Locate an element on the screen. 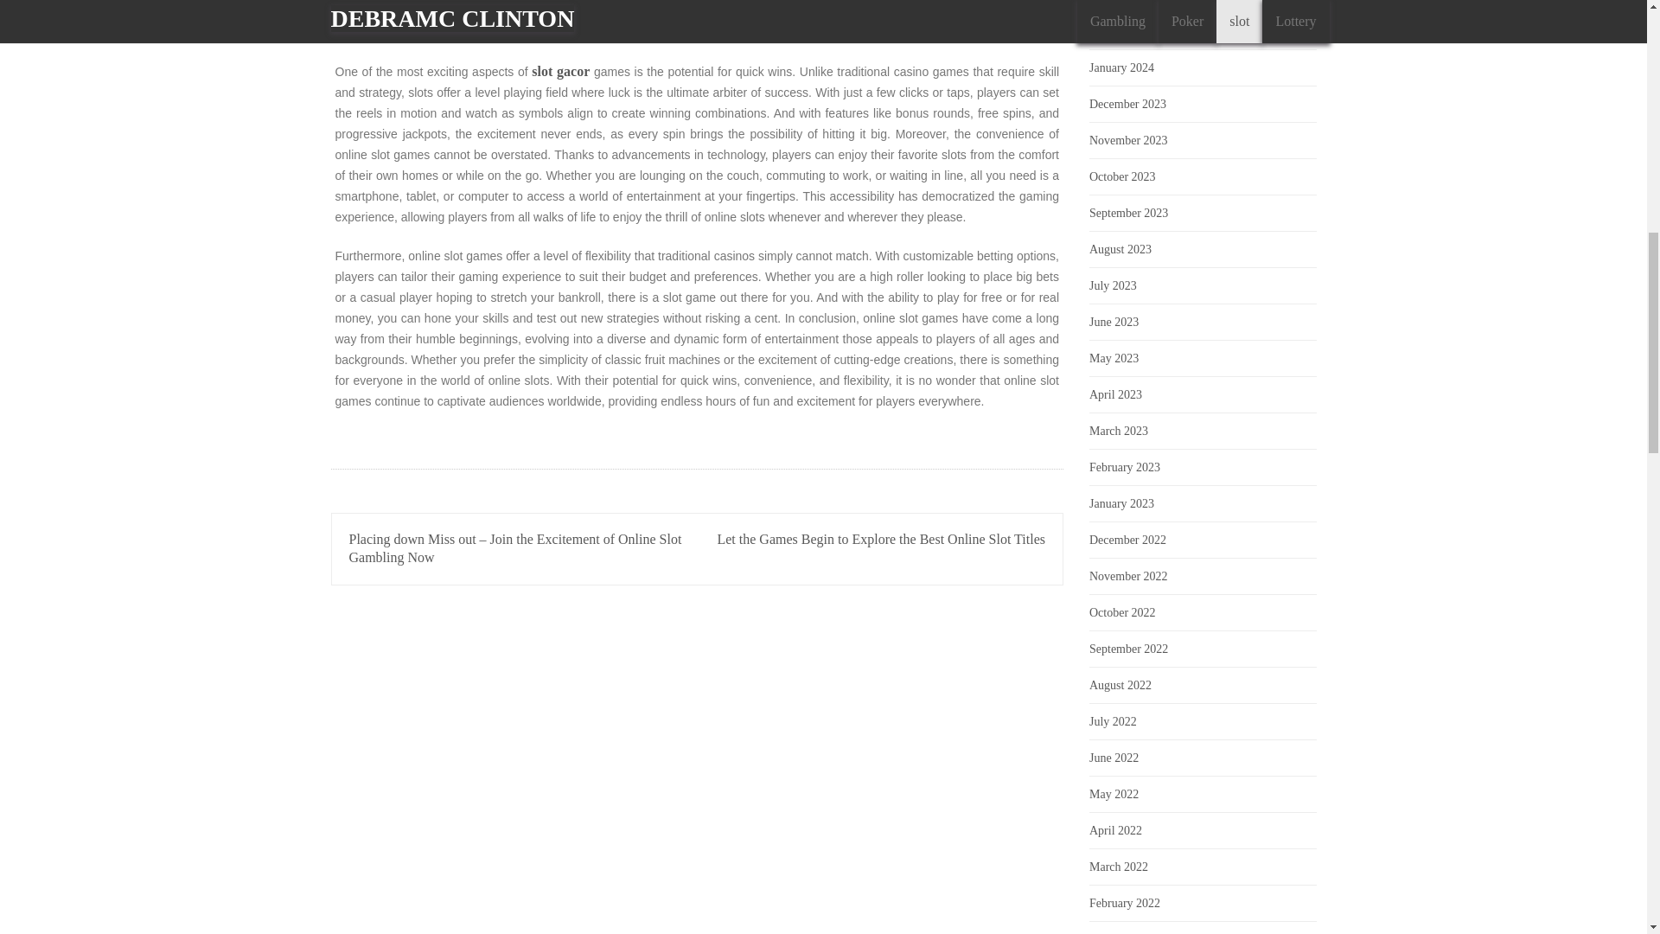  Let the Games Begin to Explore the Best Online Slot Titles is located at coordinates (881, 538).